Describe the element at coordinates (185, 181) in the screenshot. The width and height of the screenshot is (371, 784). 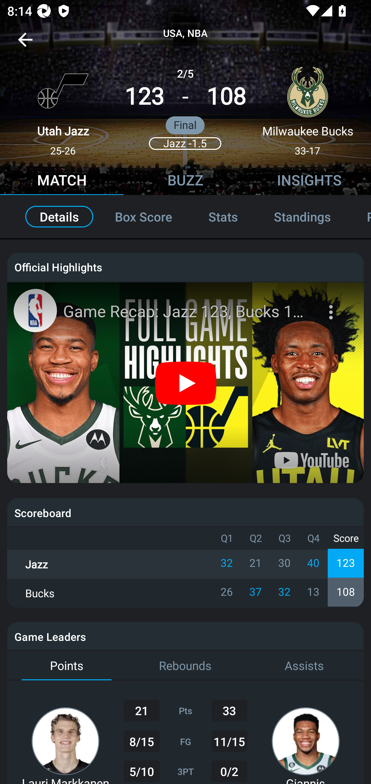
I see `BUZZ` at that location.